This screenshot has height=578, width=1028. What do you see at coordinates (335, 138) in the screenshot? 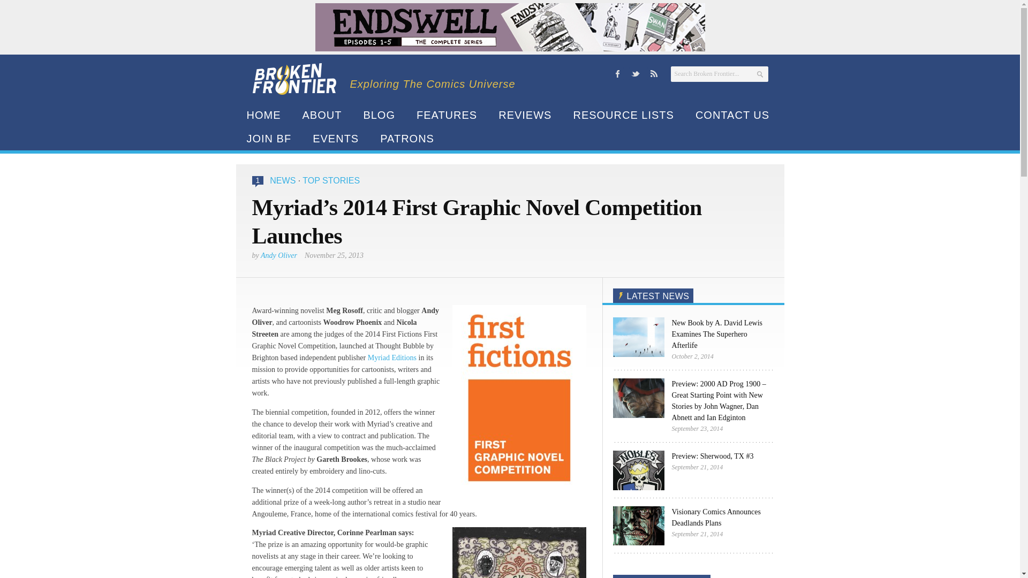
I see `EVENTS` at bounding box center [335, 138].